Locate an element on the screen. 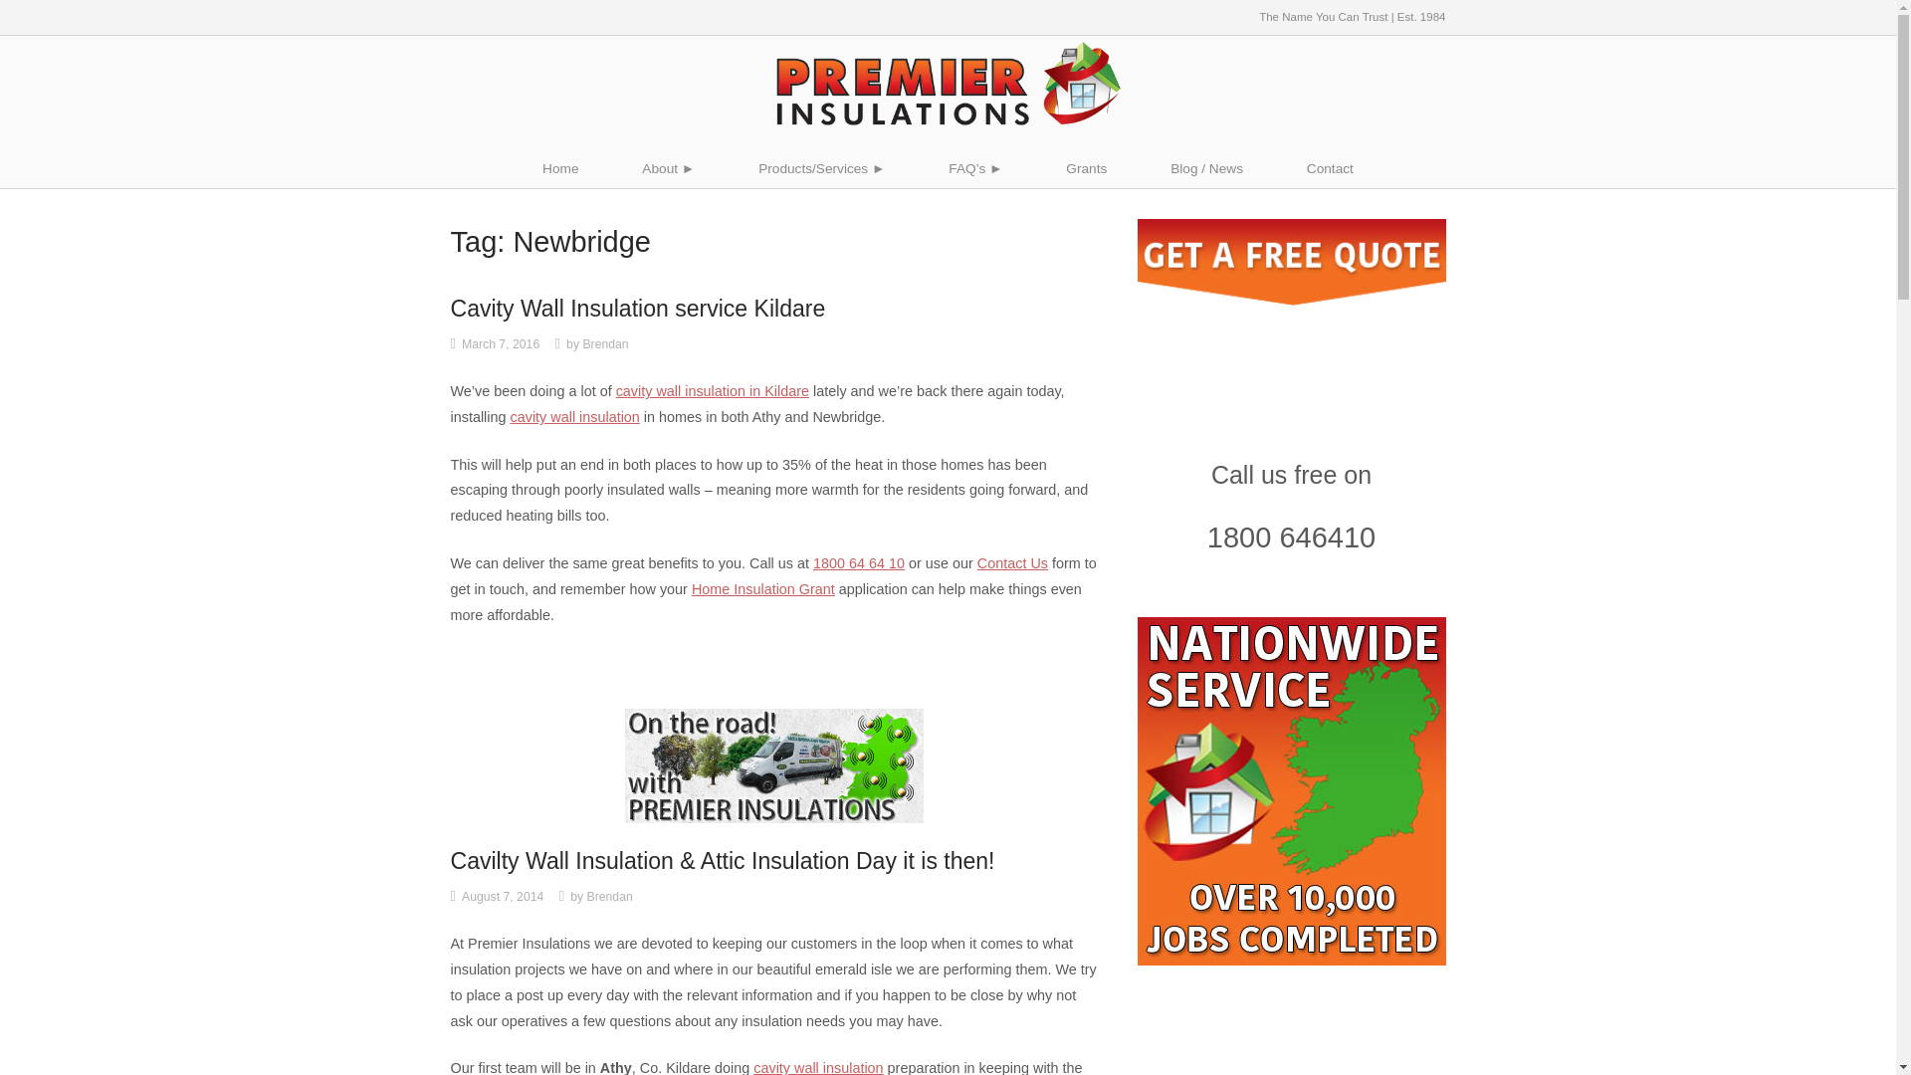 The height and width of the screenshot is (1075, 1911). cavity wall insulation in Kildare is located at coordinates (712, 390).